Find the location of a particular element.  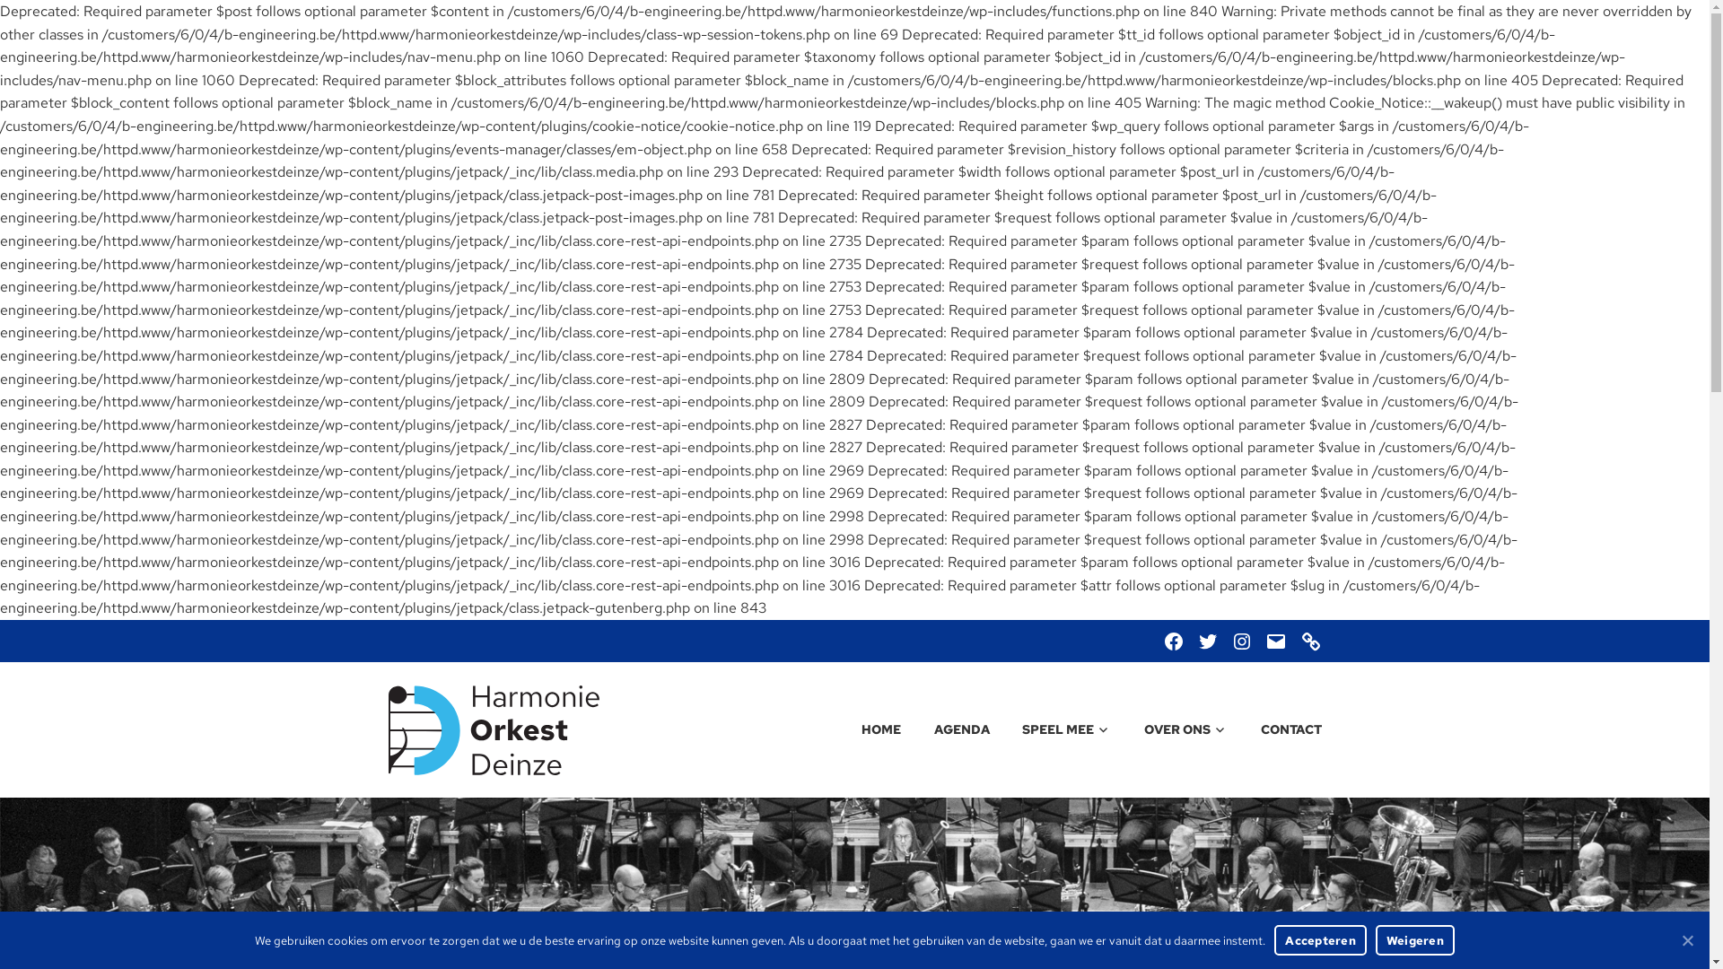

SPEEL MEE is located at coordinates (1052, 730).